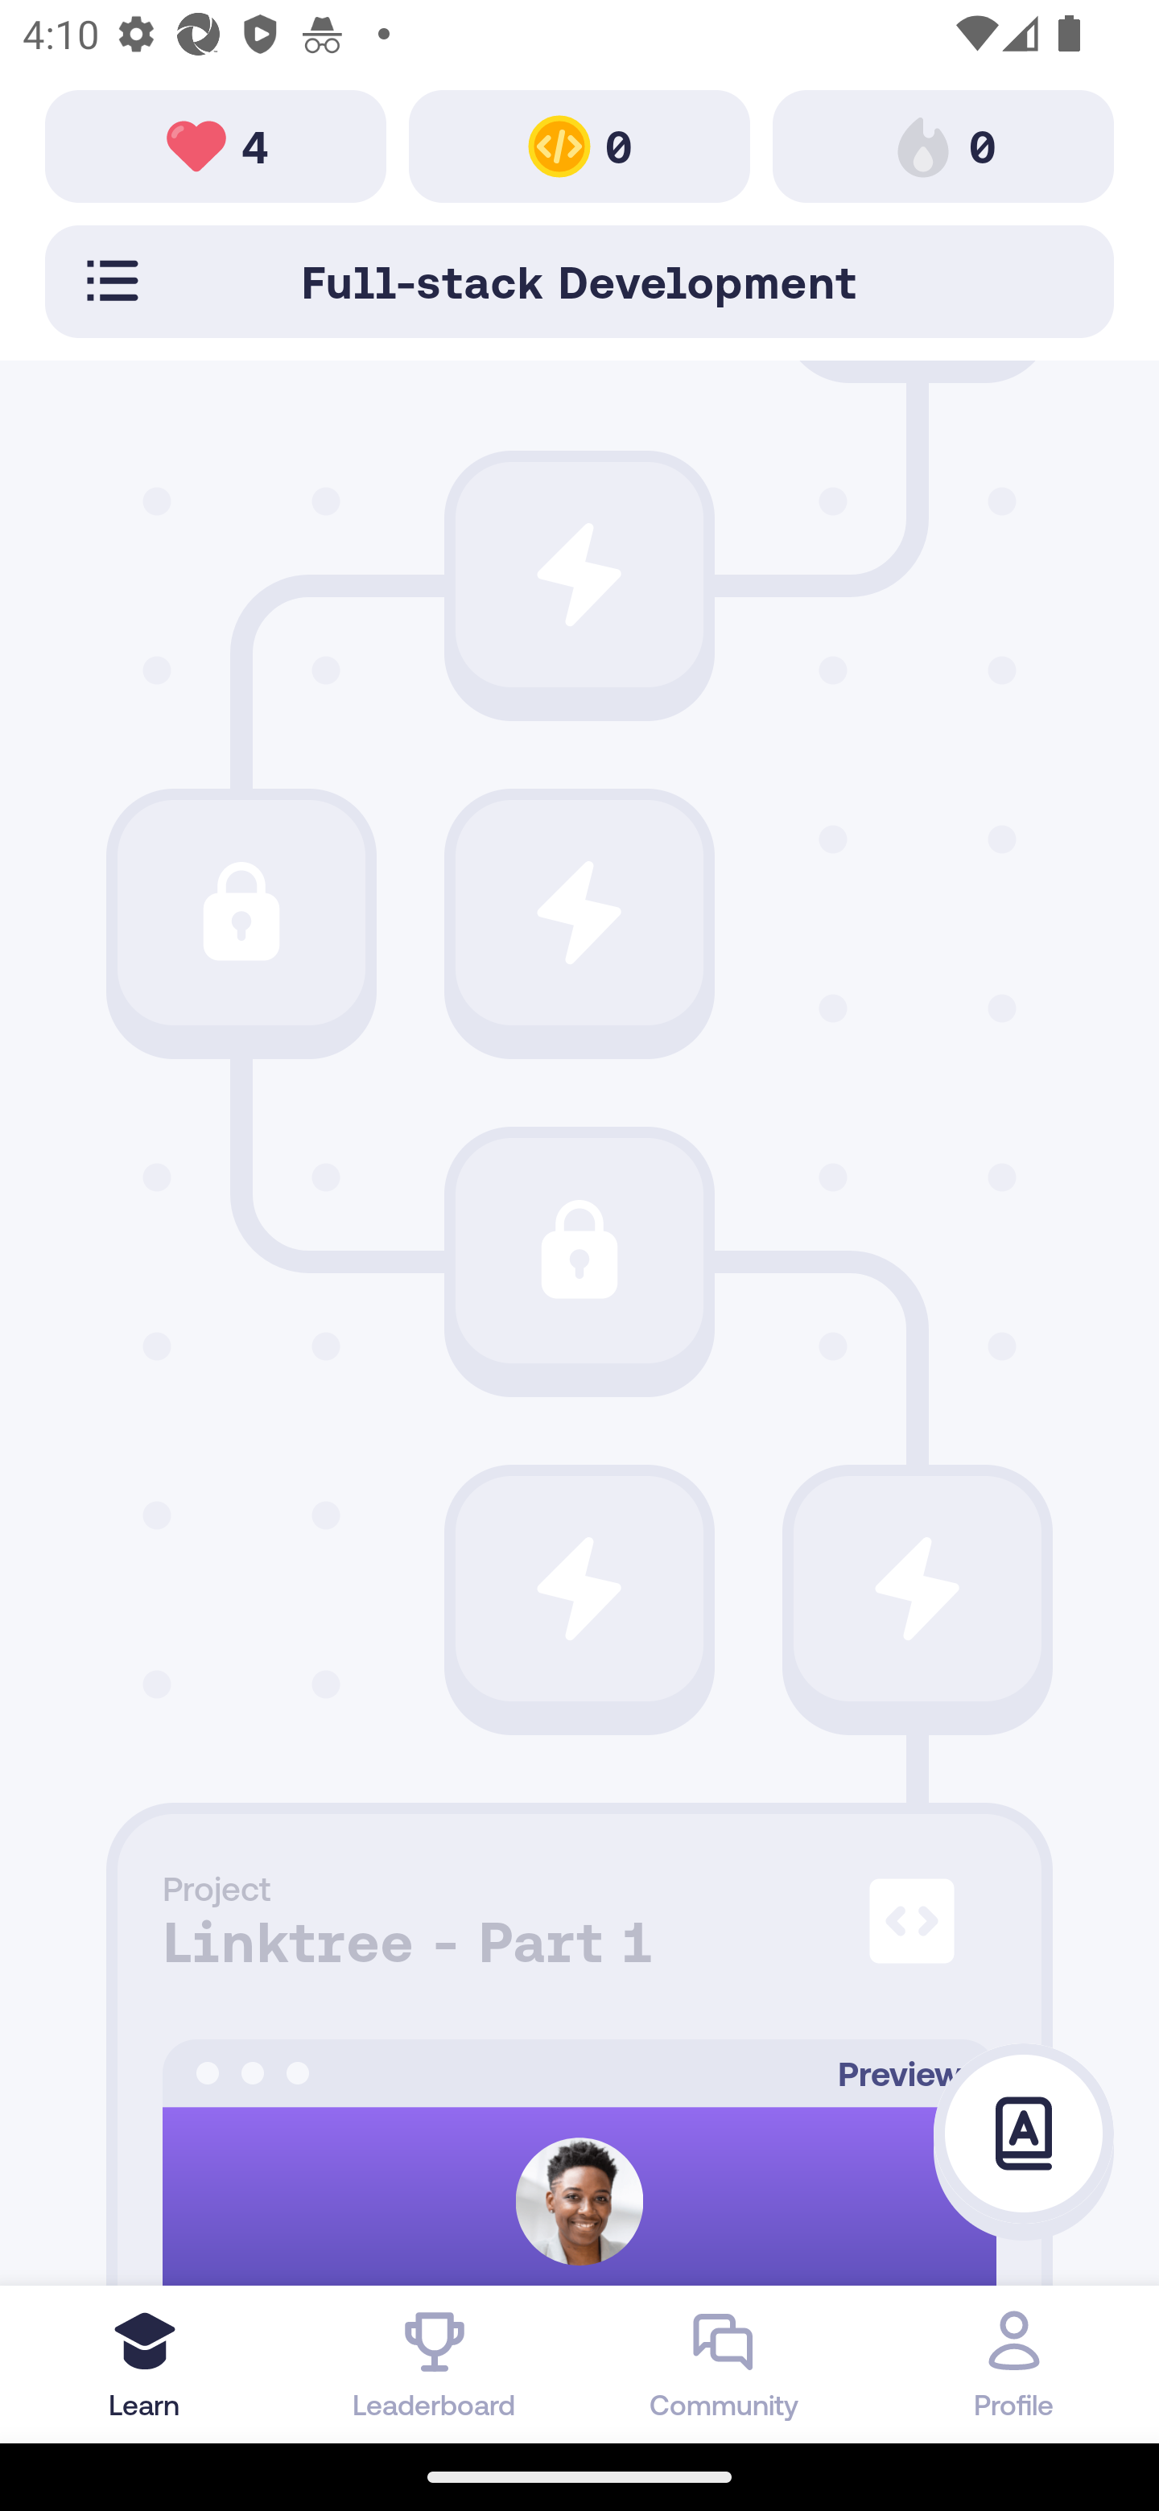 The width and height of the screenshot is (1159, 2511). Describe the element at coordinates (579, 145) in the screenshot. I see `Path Toolbar Image 0` at that location.